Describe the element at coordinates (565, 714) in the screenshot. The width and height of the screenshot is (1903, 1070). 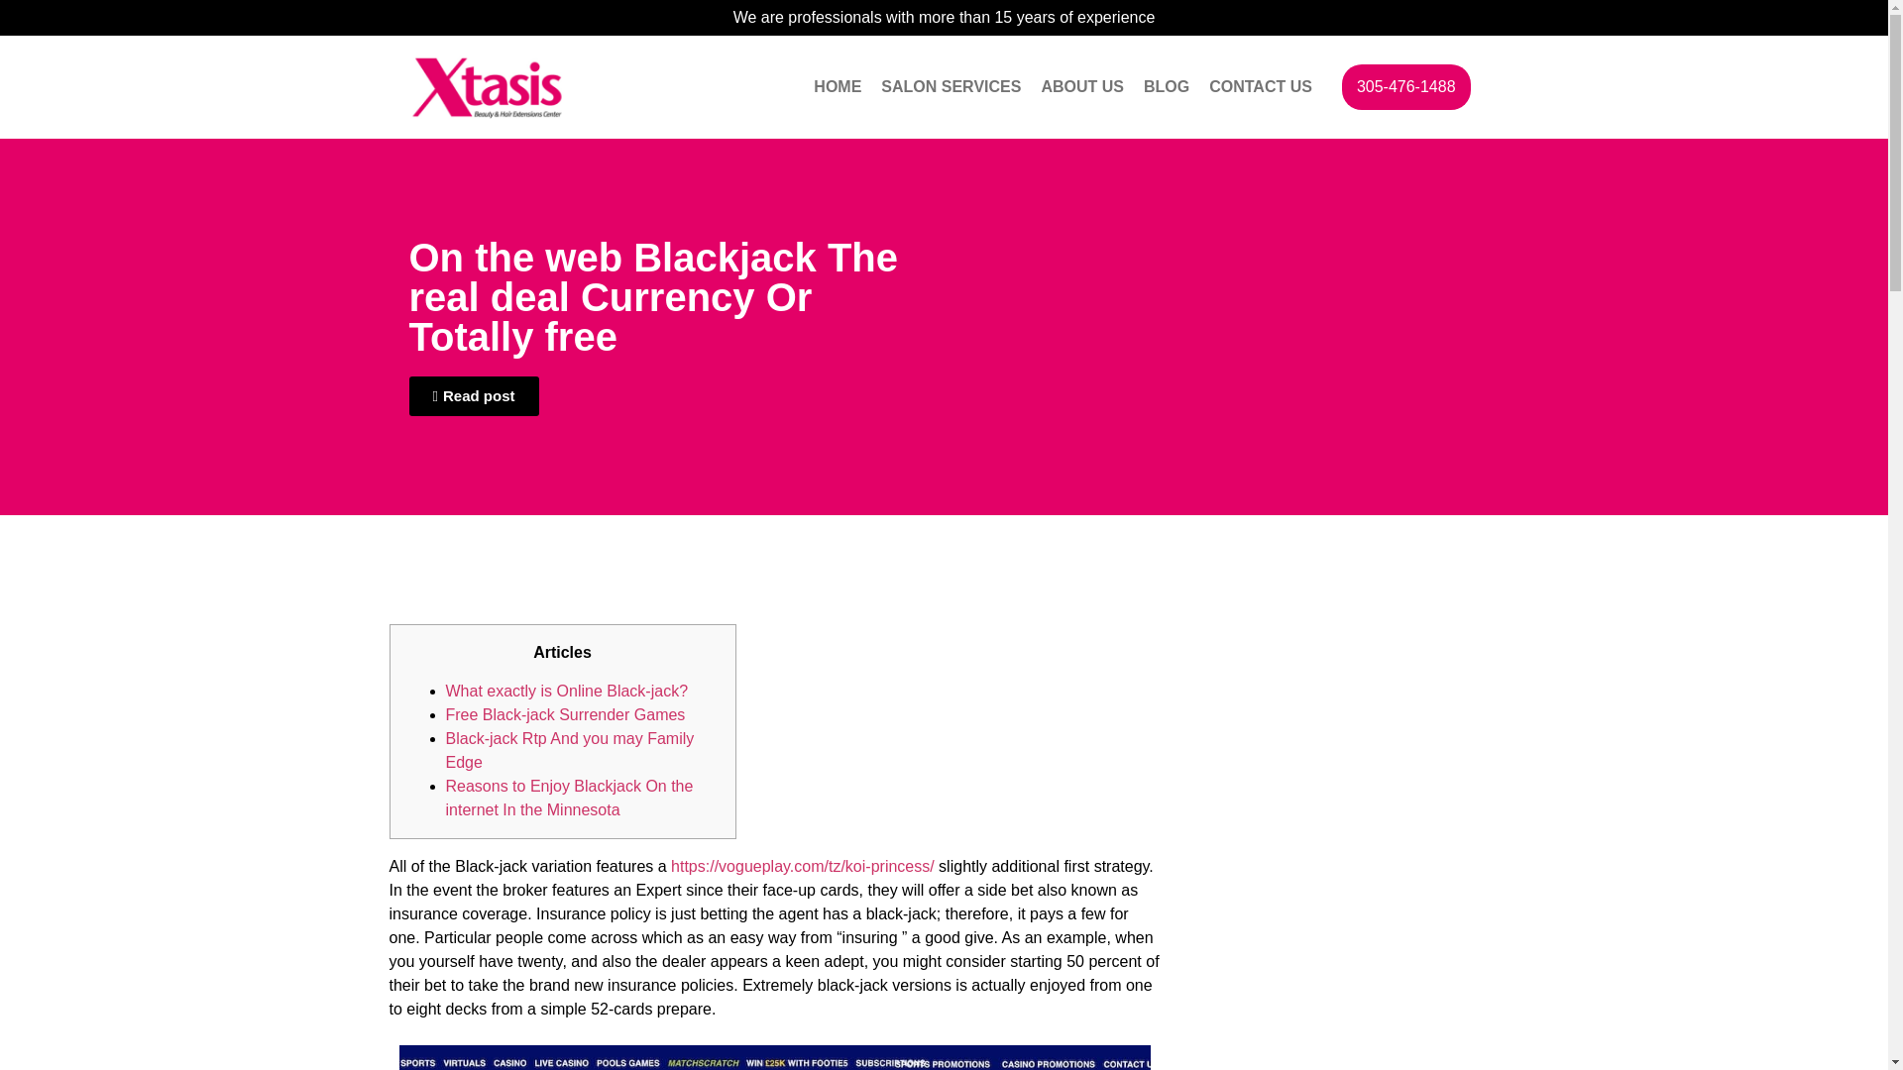
I see `Free Black-jack Surrender Games` at that location.